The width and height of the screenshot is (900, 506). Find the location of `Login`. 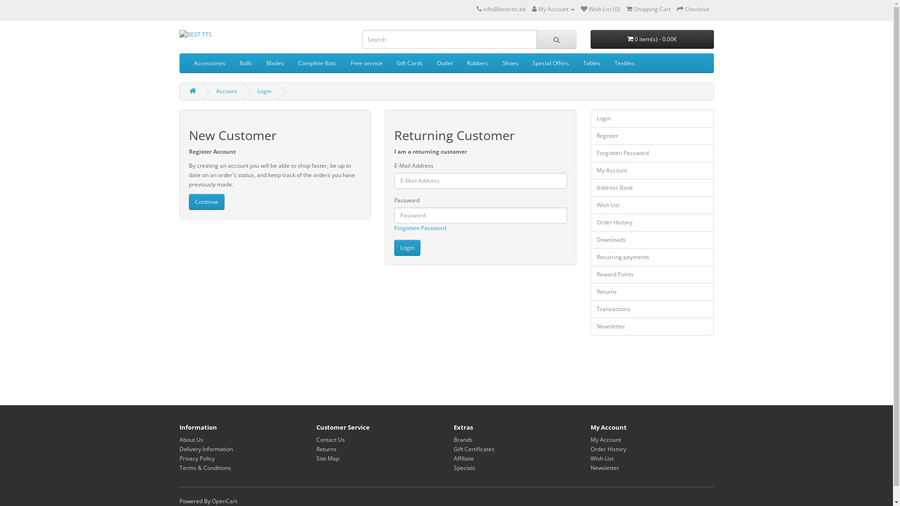

Login is located at coordinates (652, 119).